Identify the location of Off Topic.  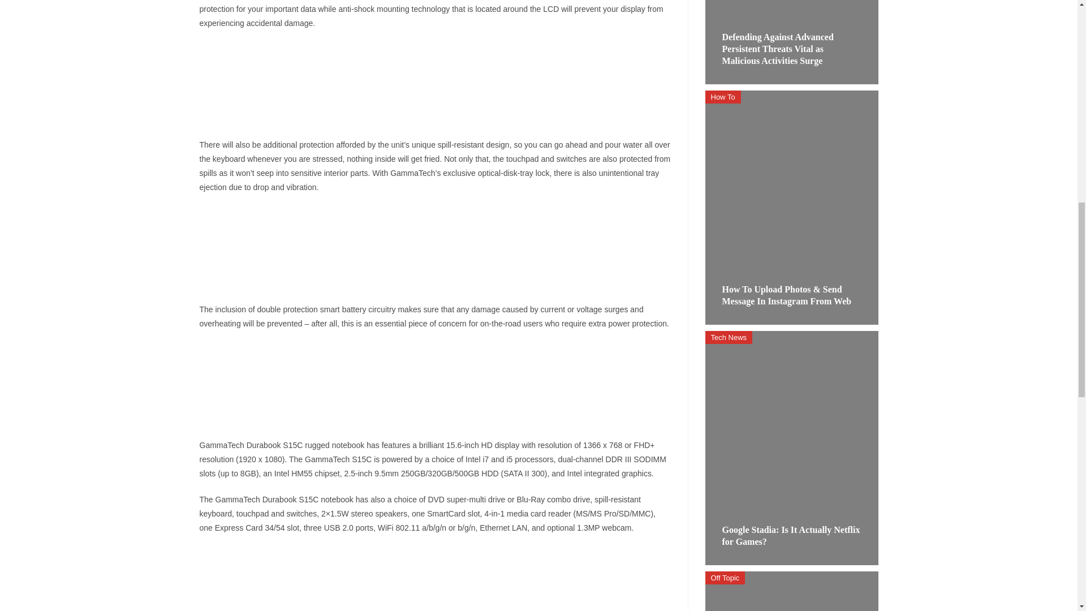
(725, 577).